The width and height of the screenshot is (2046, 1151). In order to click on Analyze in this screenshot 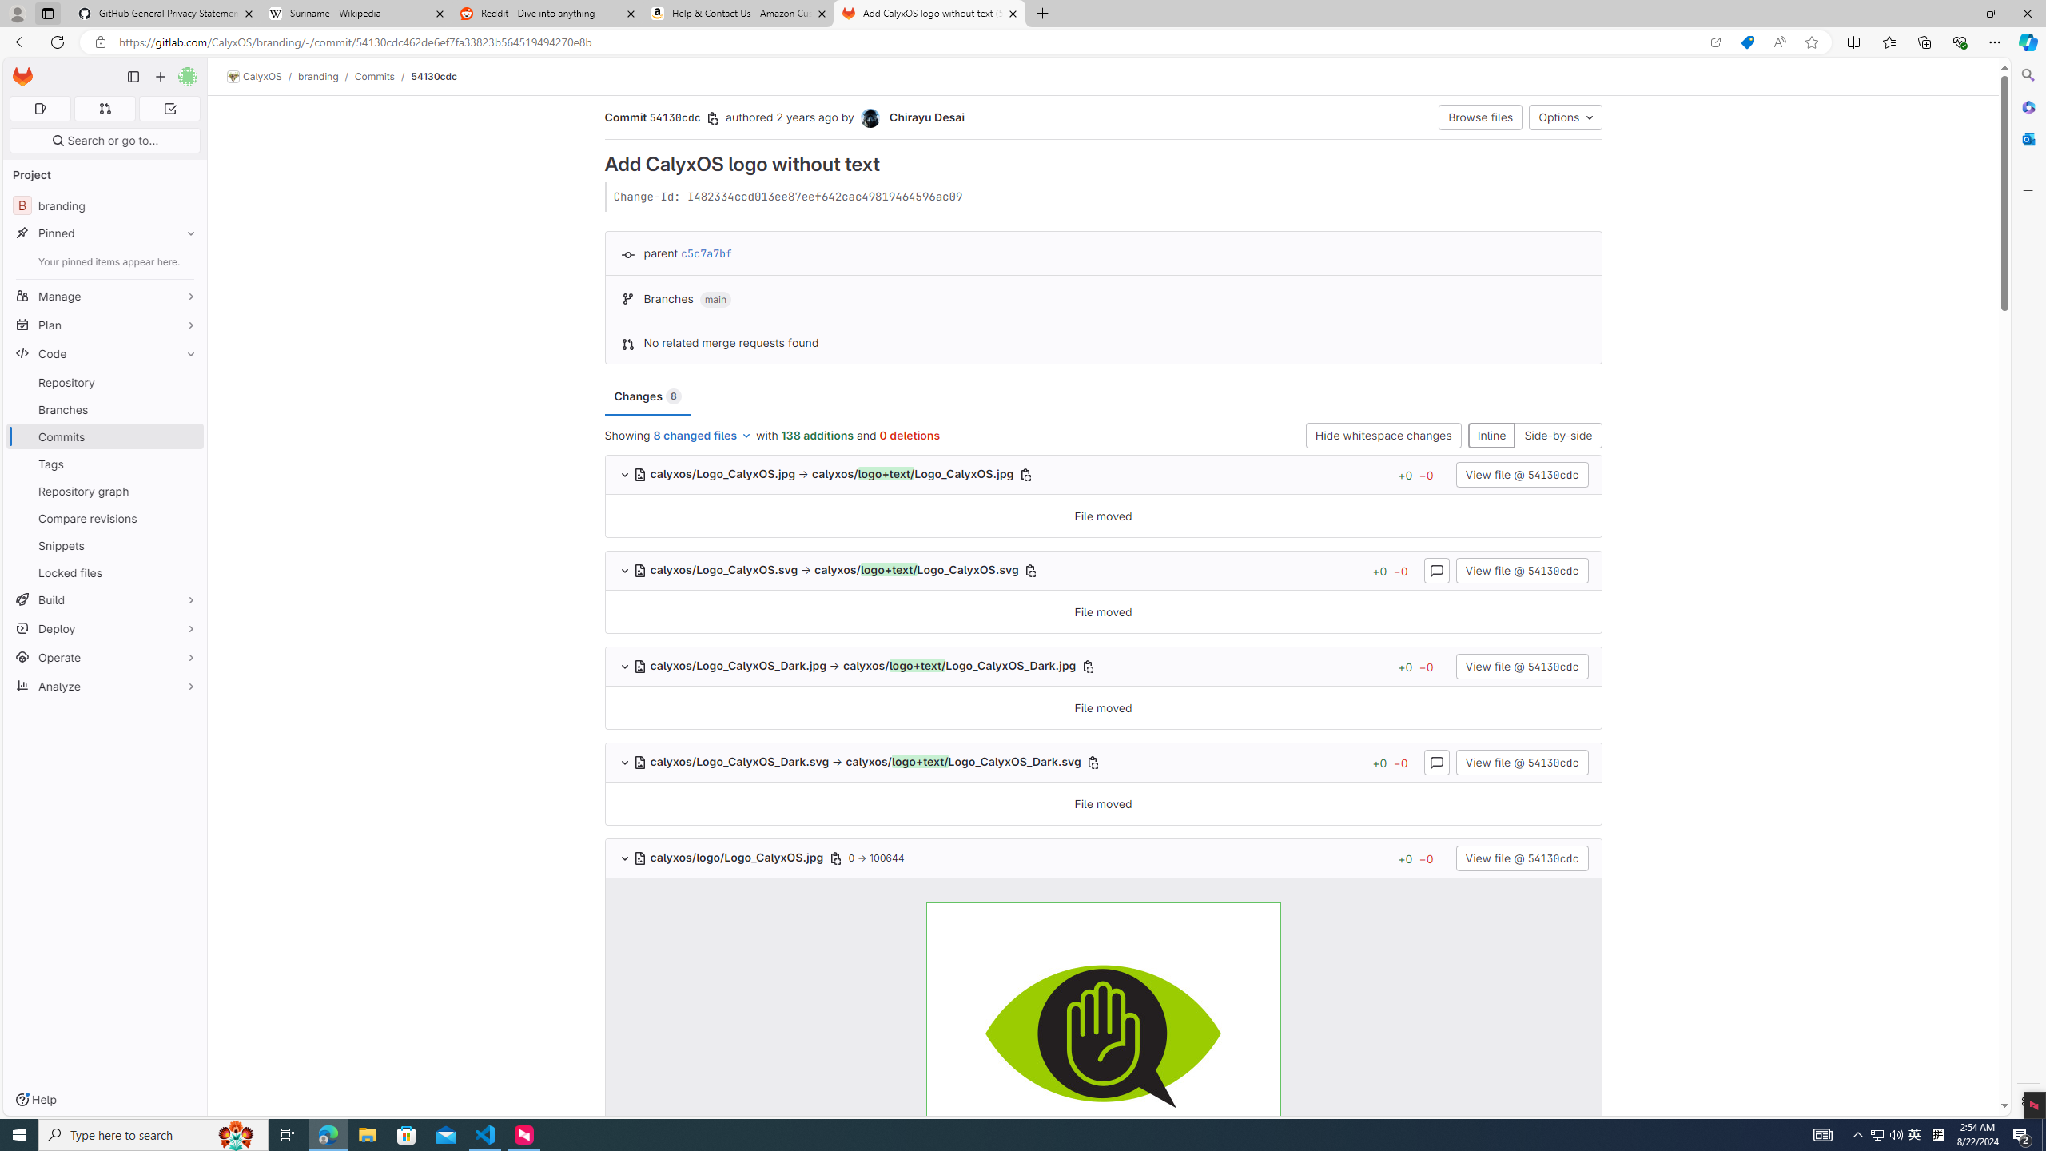, I will do `click(105, 686)`.